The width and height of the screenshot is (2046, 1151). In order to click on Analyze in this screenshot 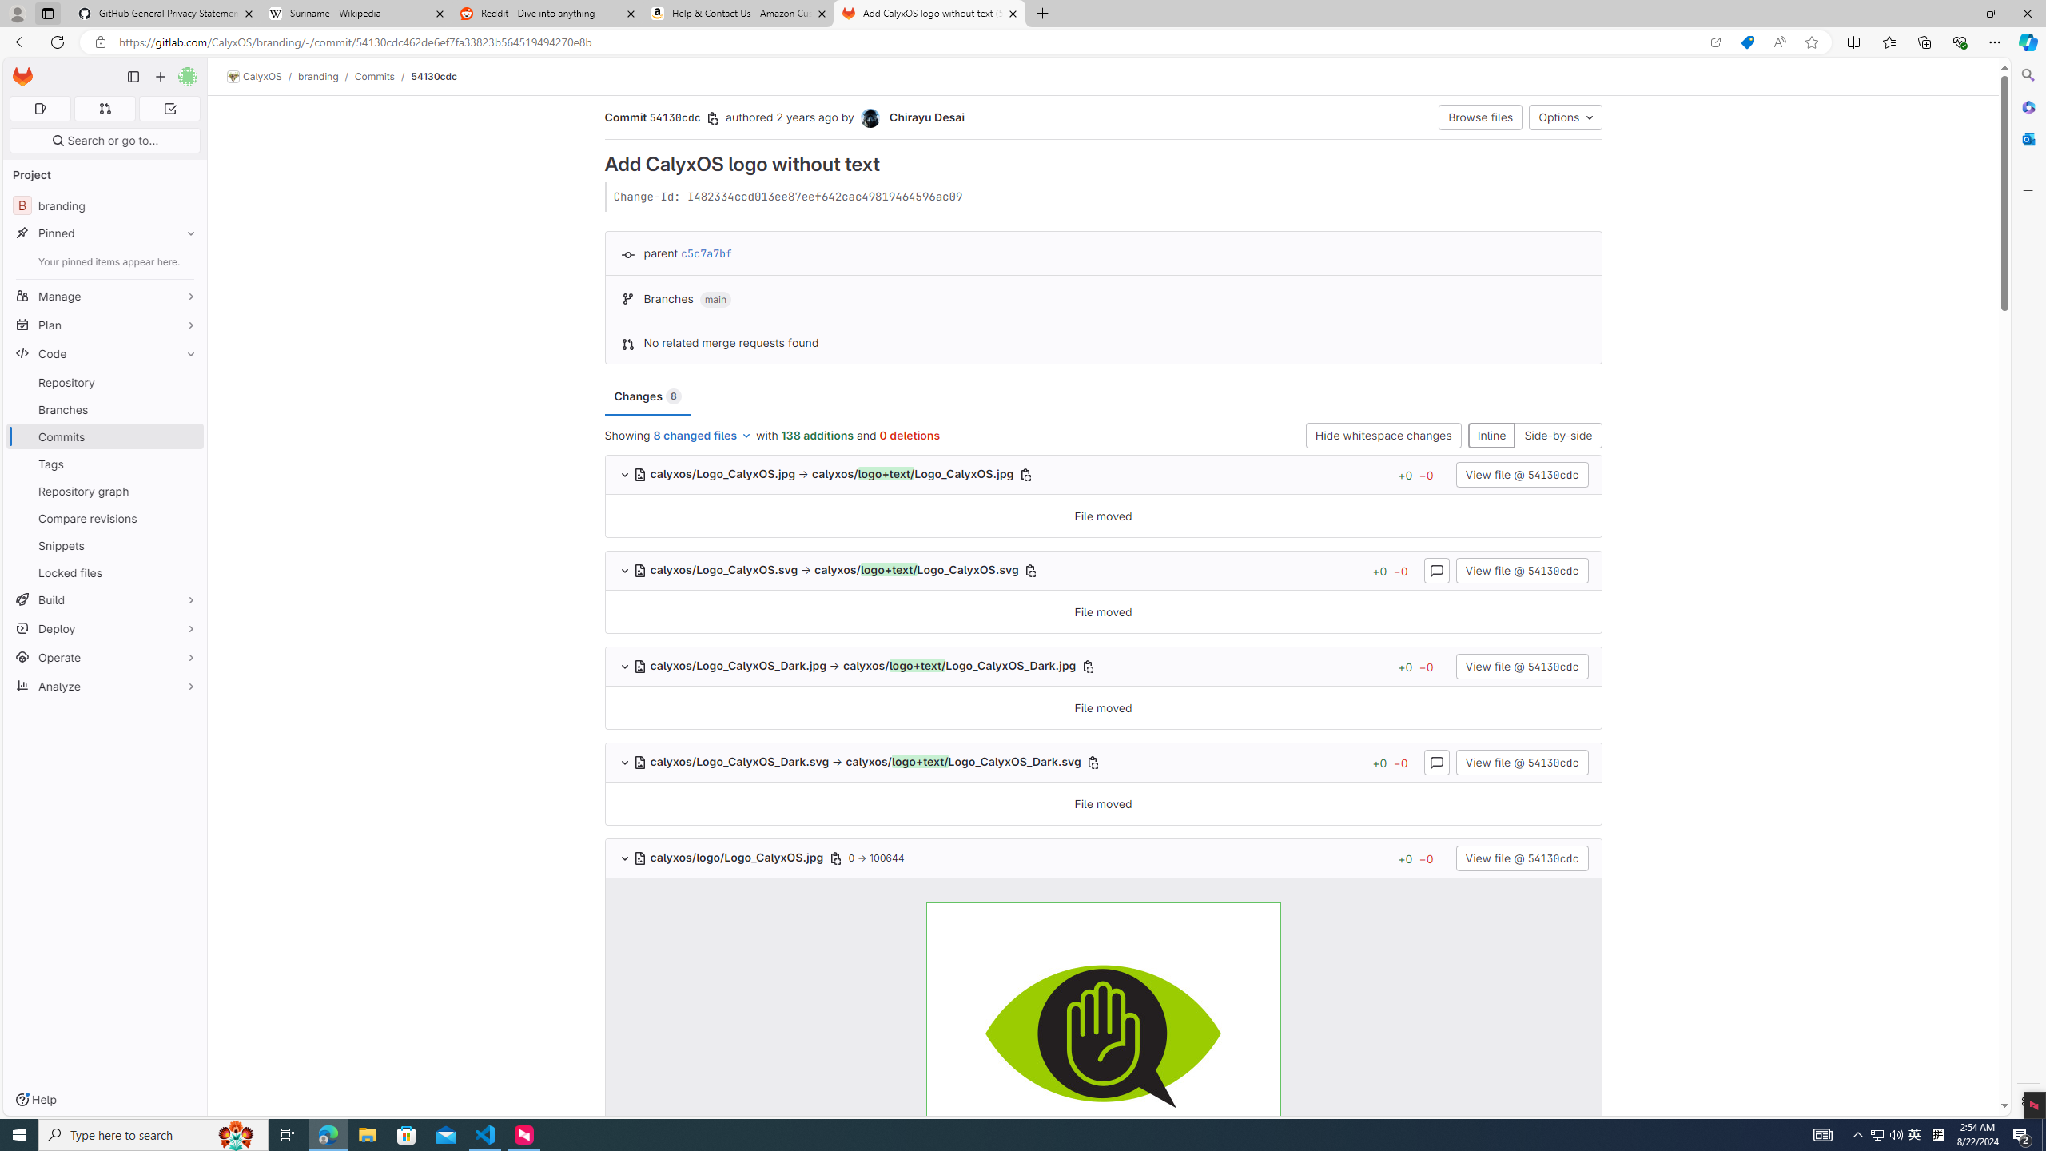, I will do `click(105, 686)`.